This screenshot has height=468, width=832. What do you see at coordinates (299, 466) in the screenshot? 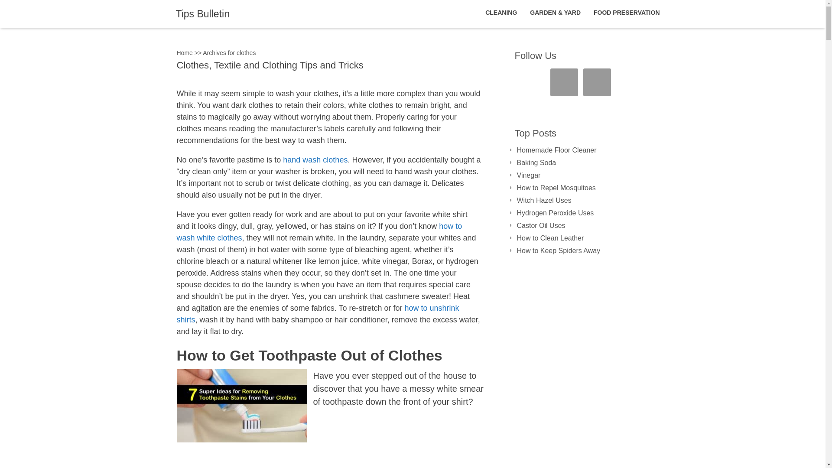
I see `How to Get Dog Fur Out of Clothes` at bounding box center [299, 466].